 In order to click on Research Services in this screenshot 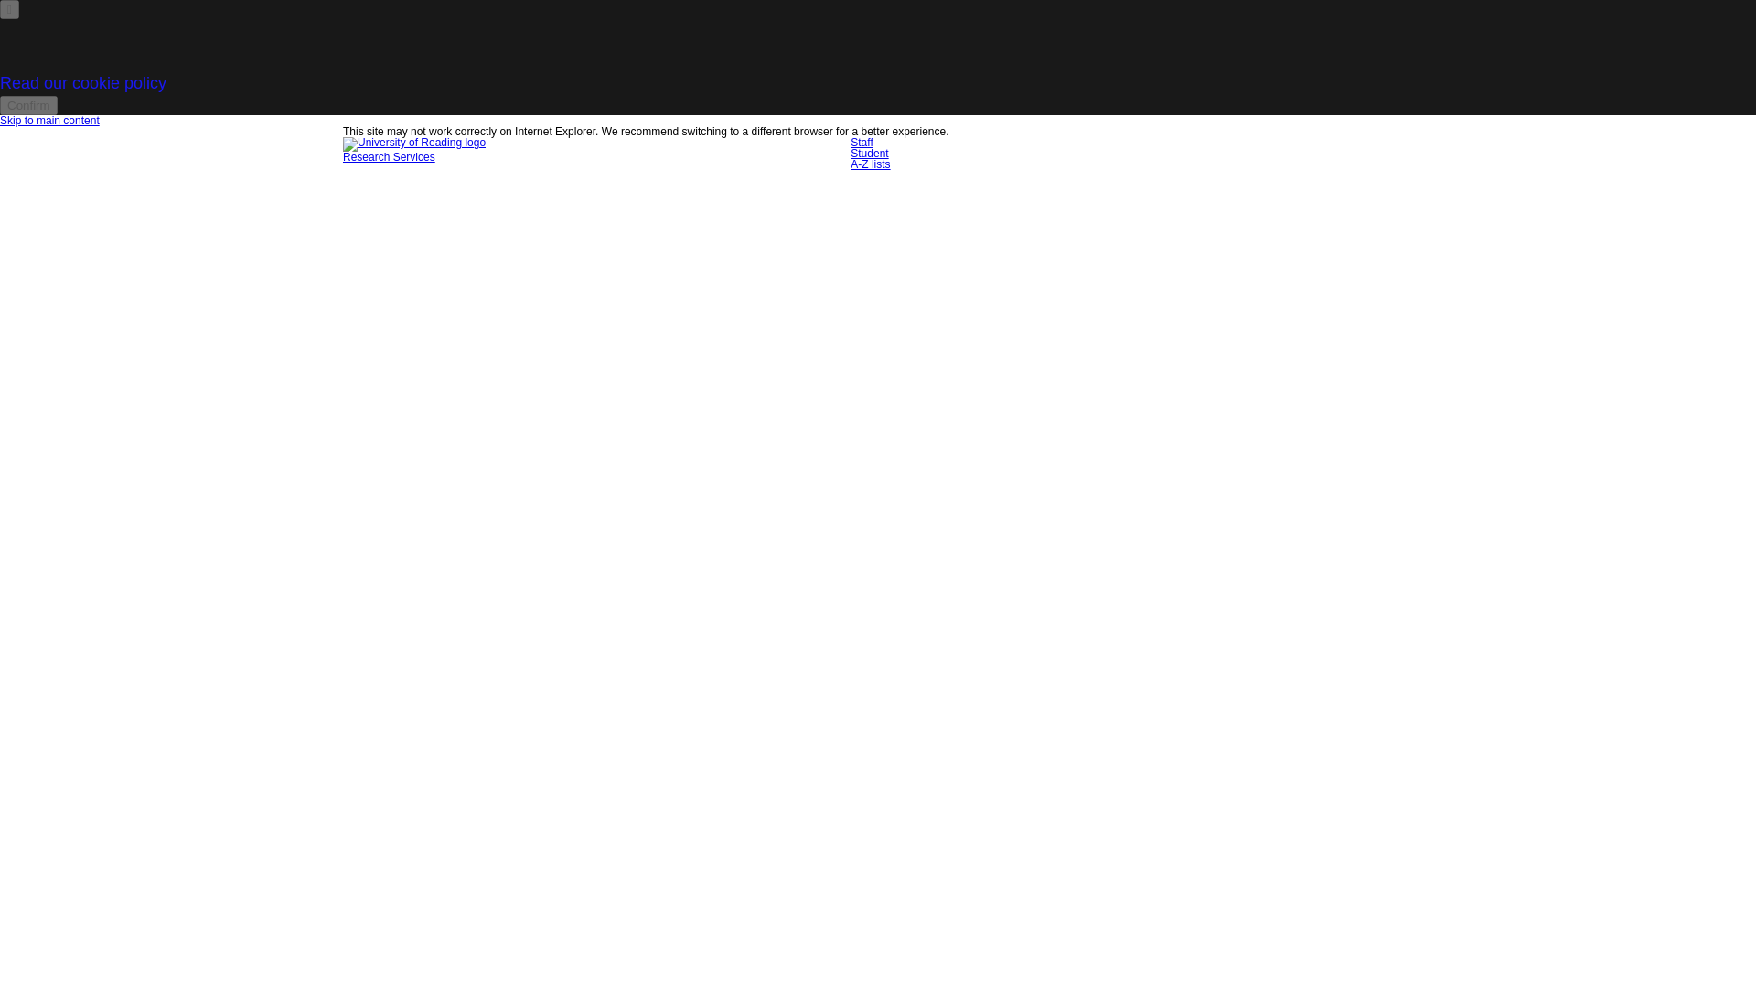, I will do `click(389, 157)`.